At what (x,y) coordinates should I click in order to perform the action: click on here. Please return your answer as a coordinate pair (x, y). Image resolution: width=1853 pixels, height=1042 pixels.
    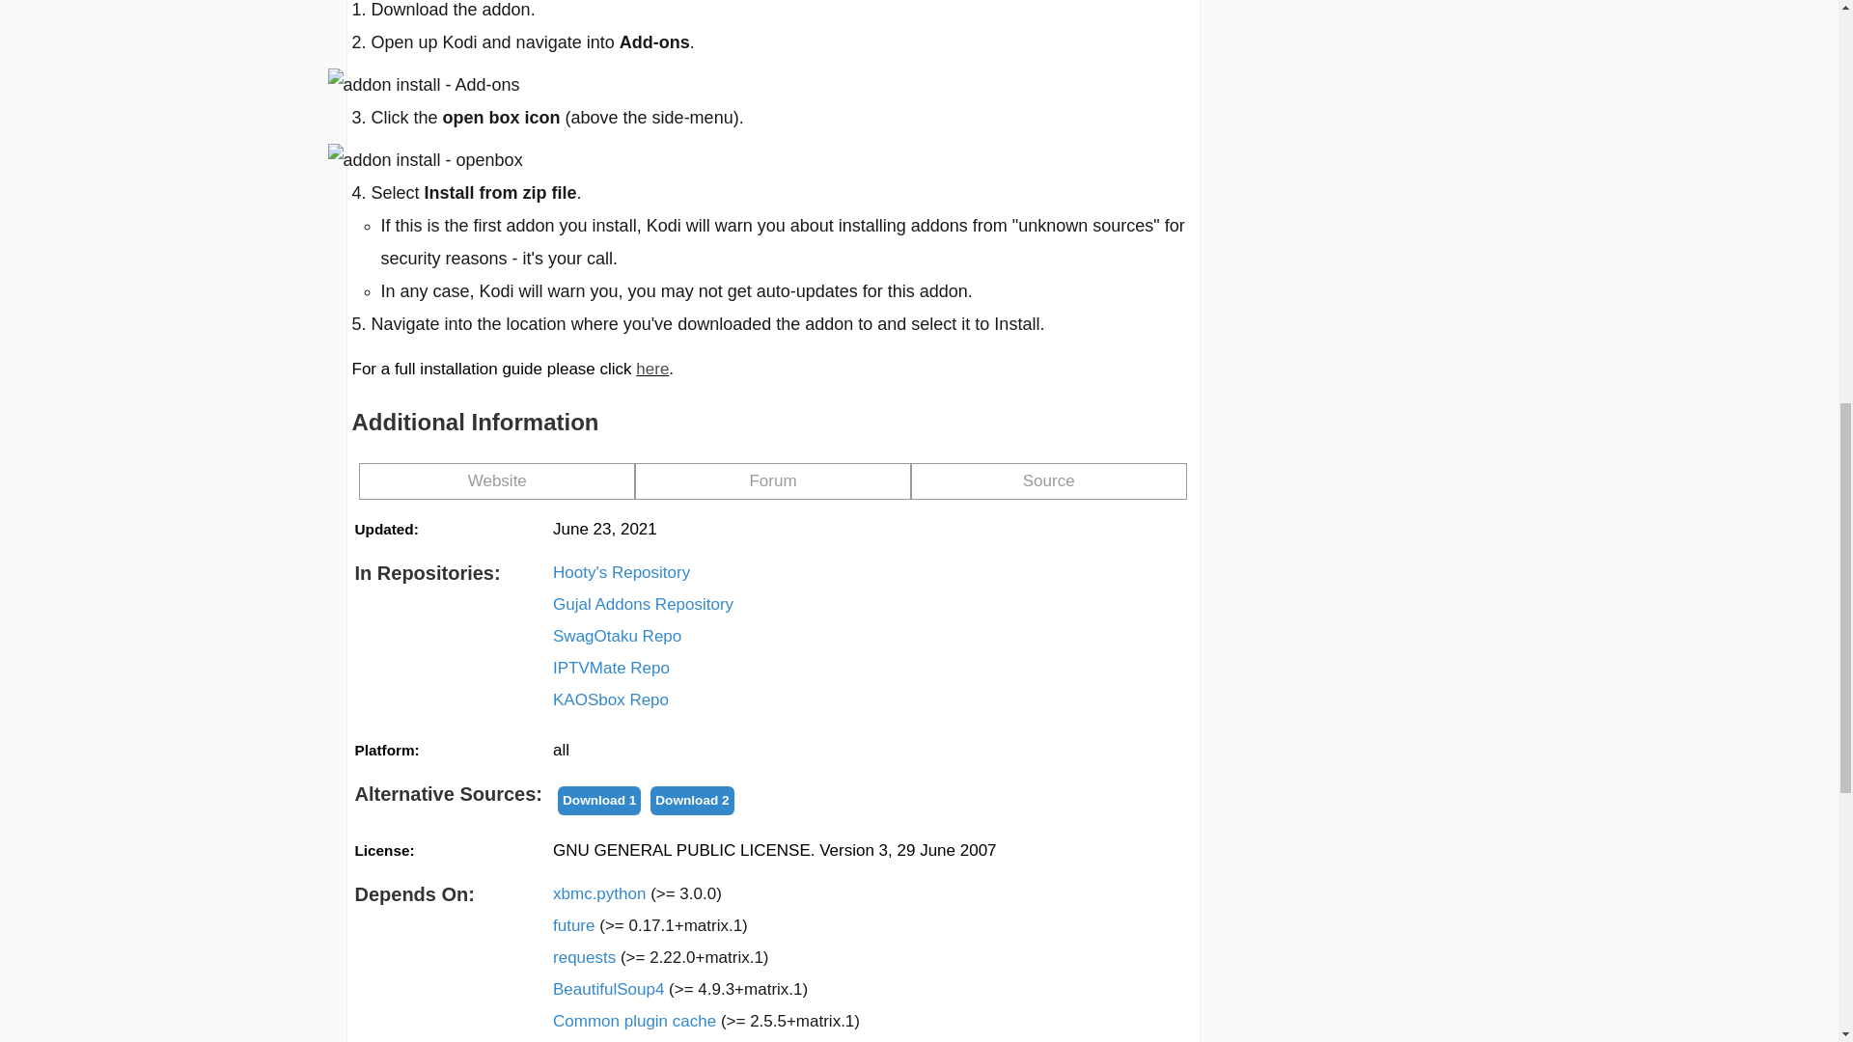
    Looking at the image, I should click on (652, 369).